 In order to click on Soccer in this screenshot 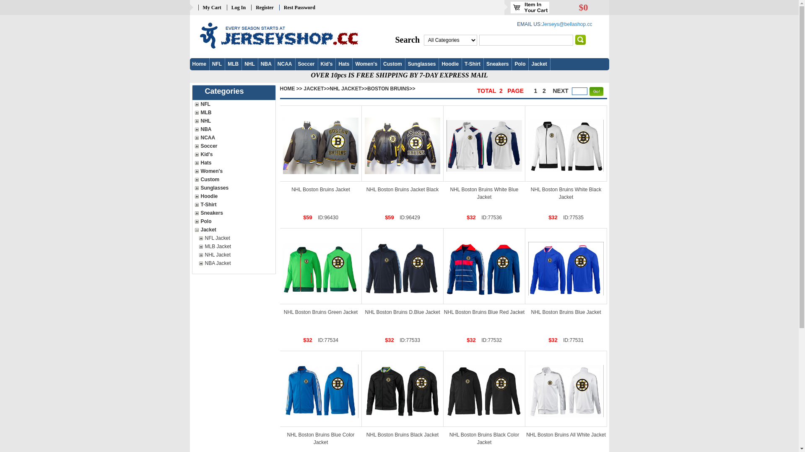, I will do `click(306, 64)`.